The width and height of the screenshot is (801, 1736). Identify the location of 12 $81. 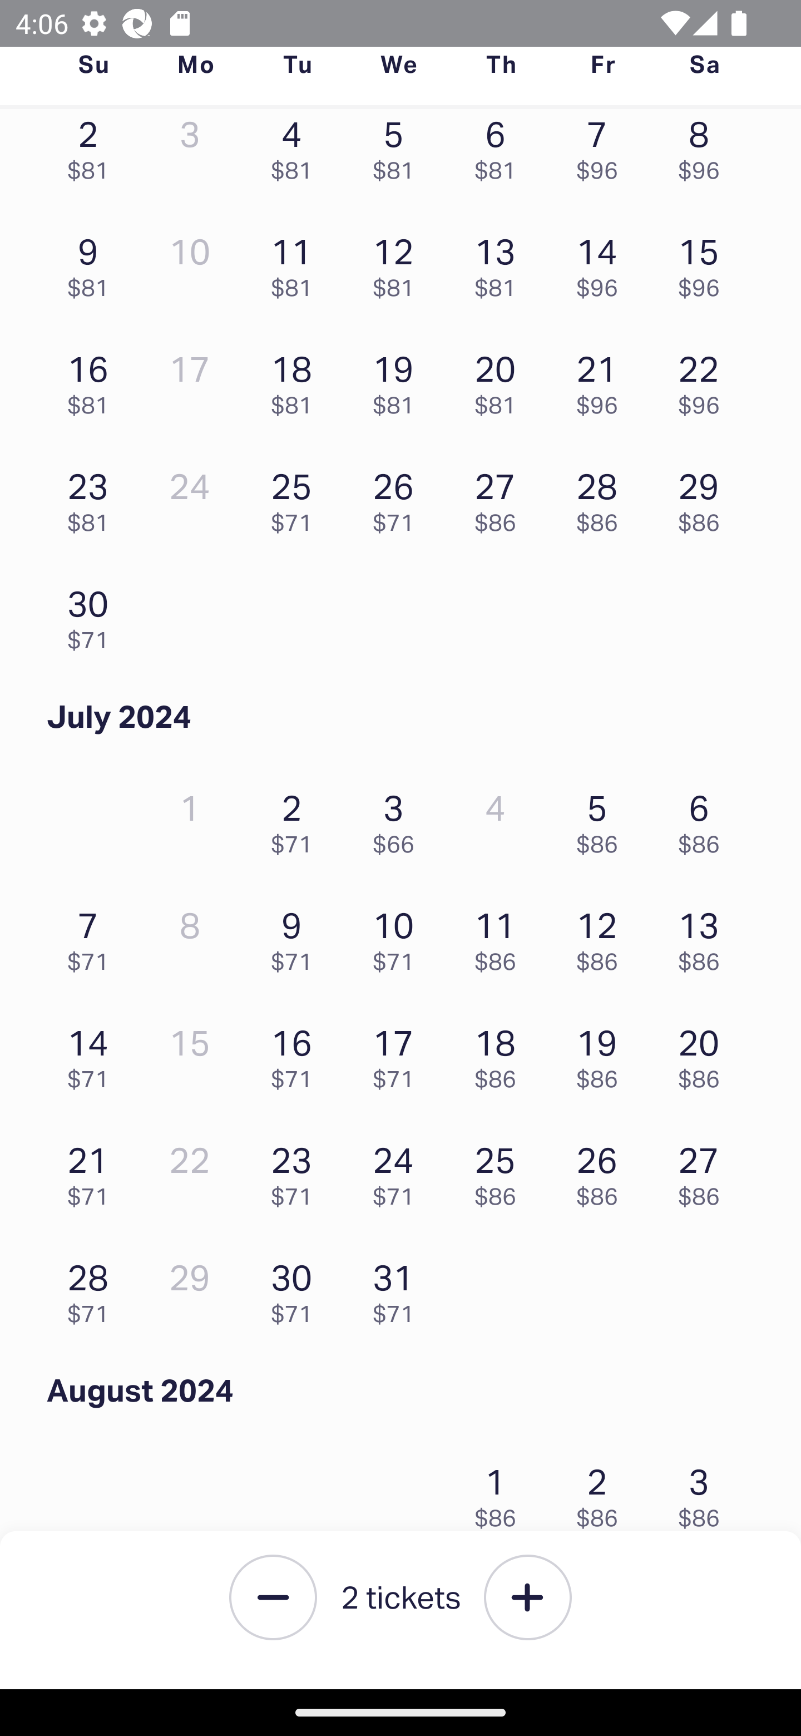
(399, 263).